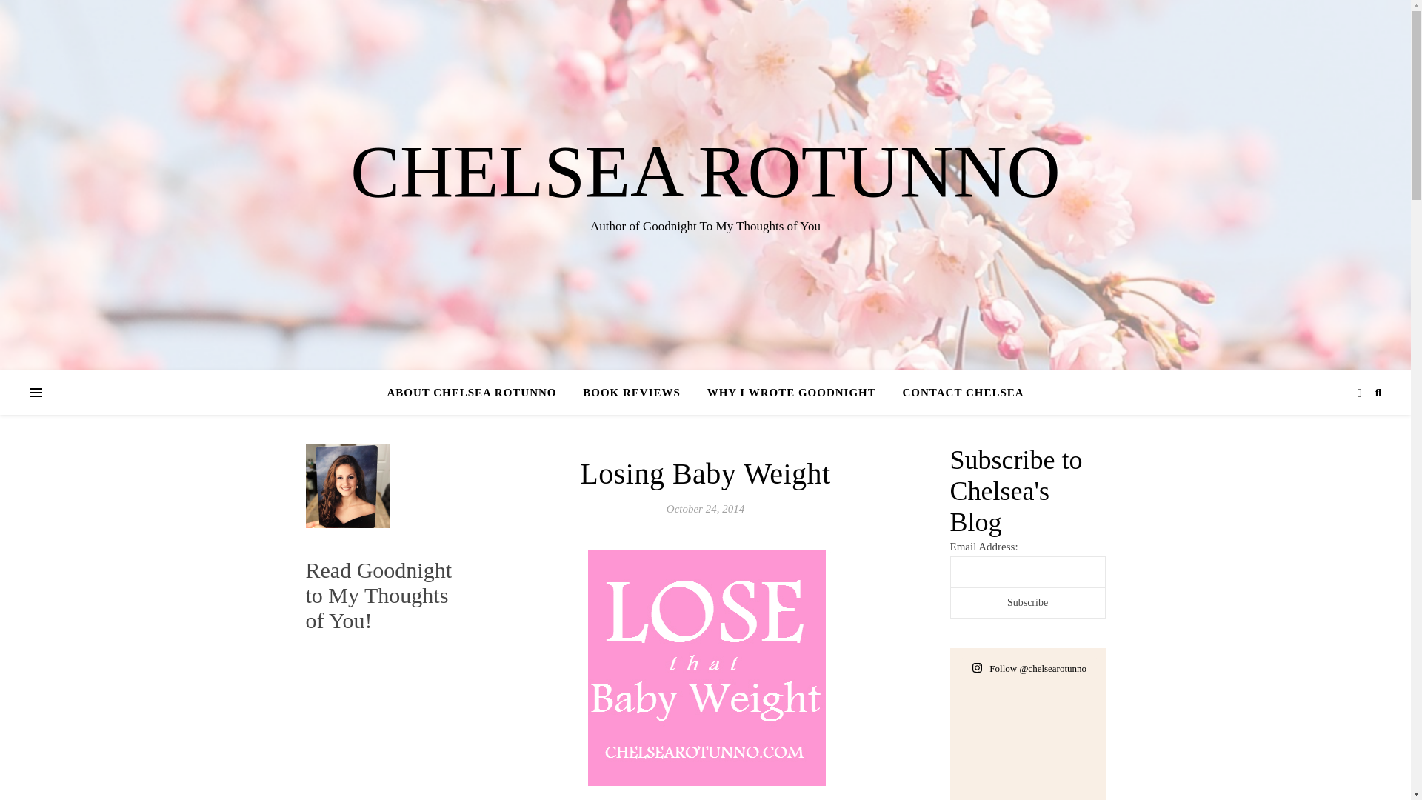 The height and width of the screenshot is (800, 1422). Describe the element at coordinates (957, 393) in the screenshot. I see `CONTACT CHELSEA` at that location.